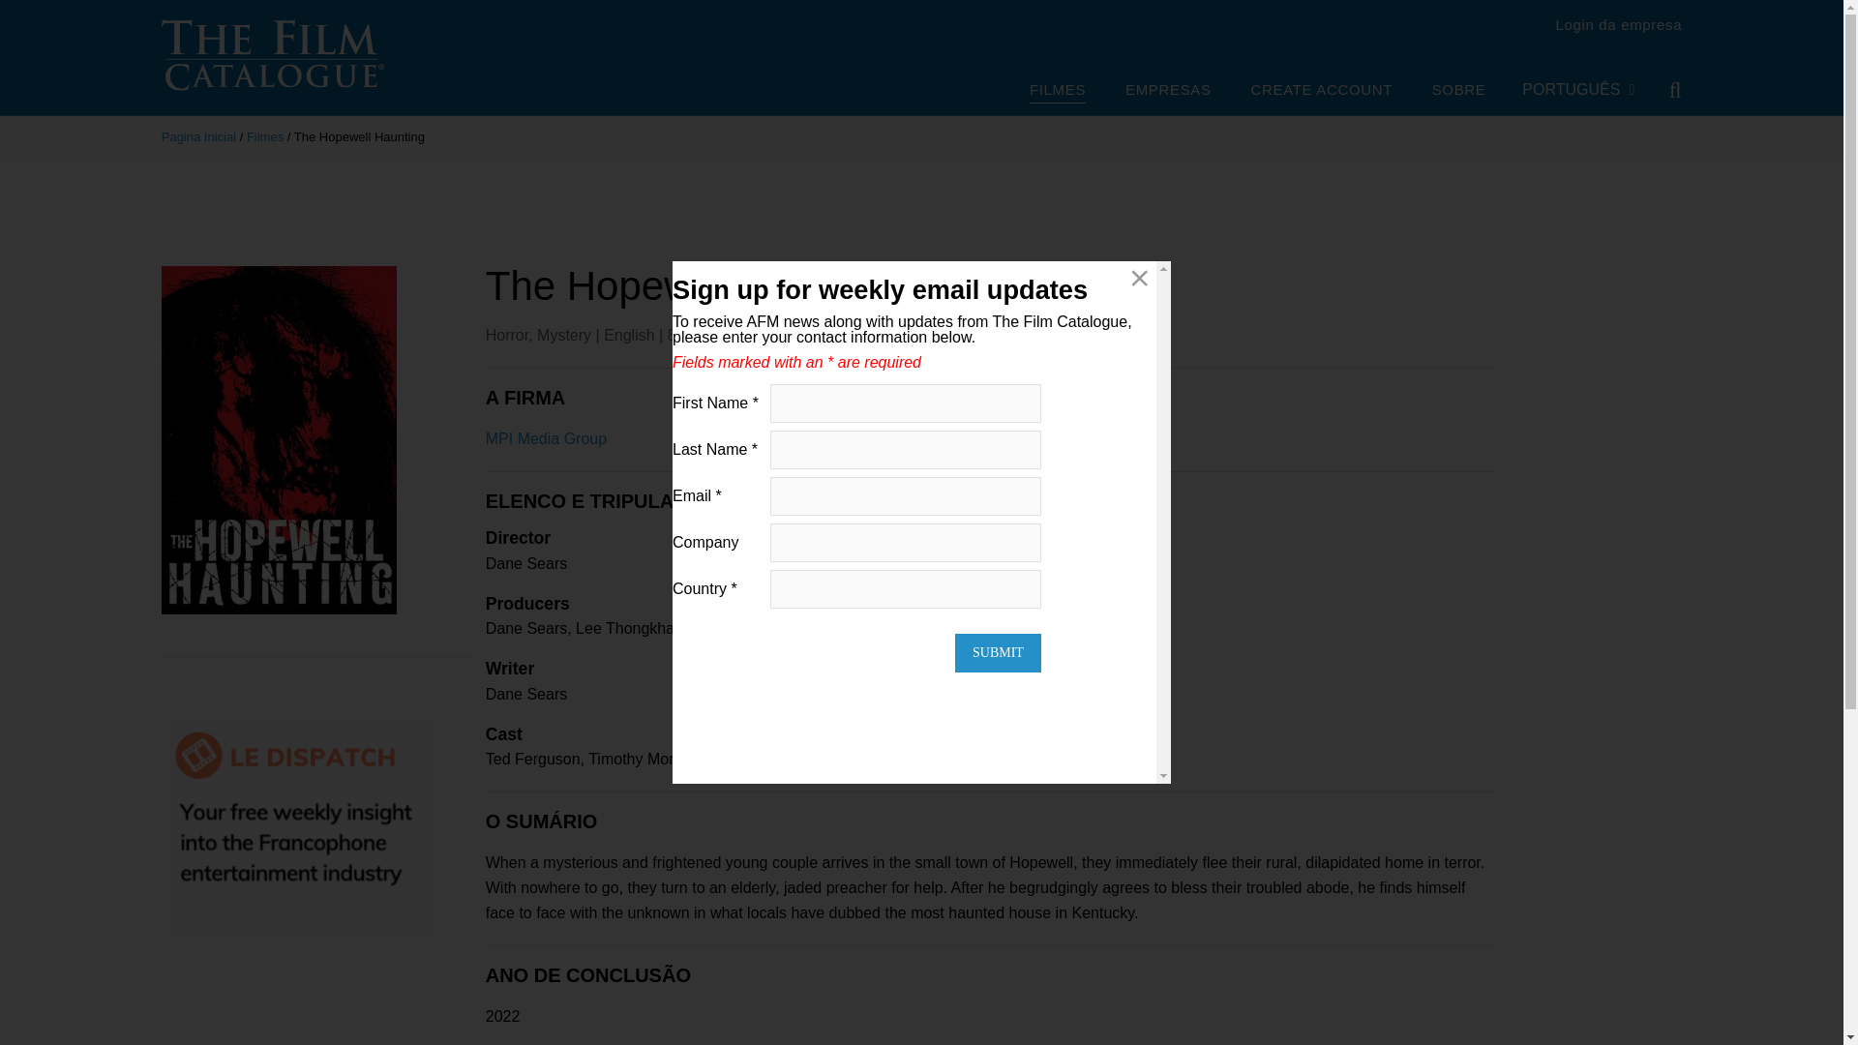 The width and height of the screenshot is (1858, 1045). Describe the element at coordinates (198, 136) in the screenshot. I see `Pagina Inicial` at that location.